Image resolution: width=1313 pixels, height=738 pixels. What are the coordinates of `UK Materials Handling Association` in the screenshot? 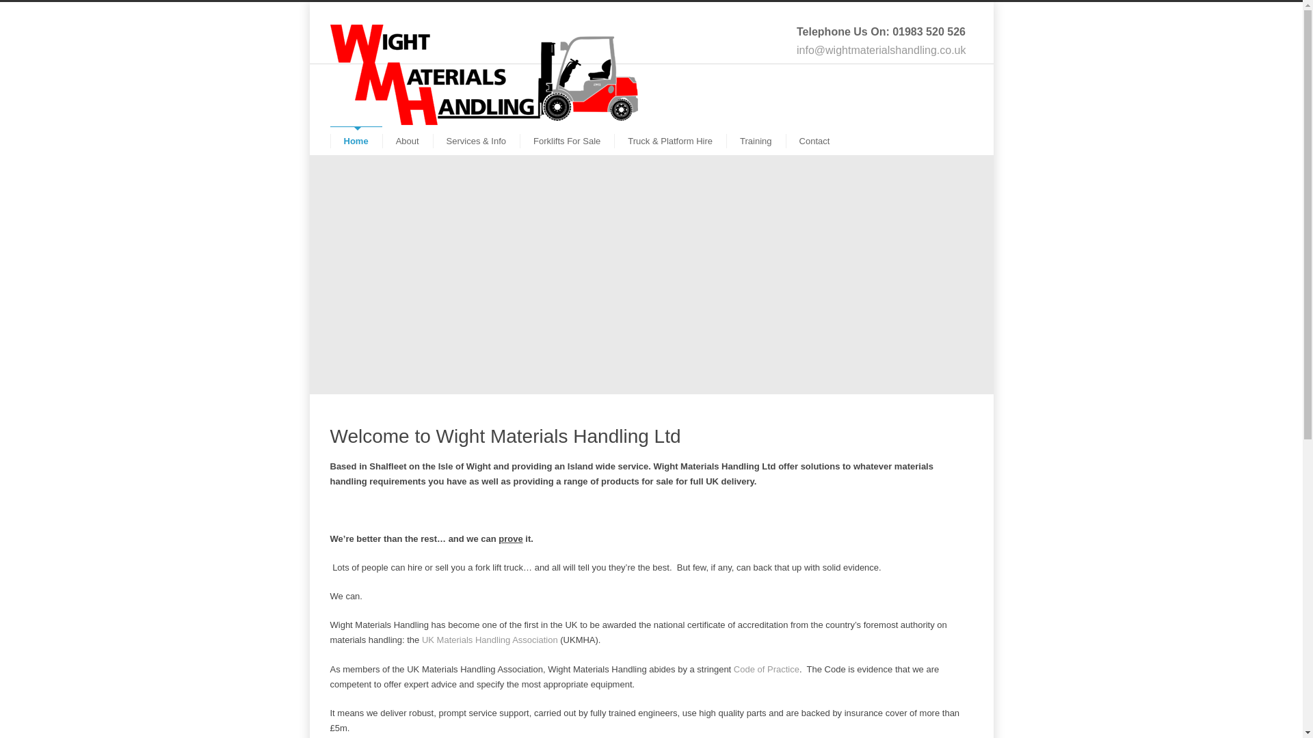 It's located at (490, 640).